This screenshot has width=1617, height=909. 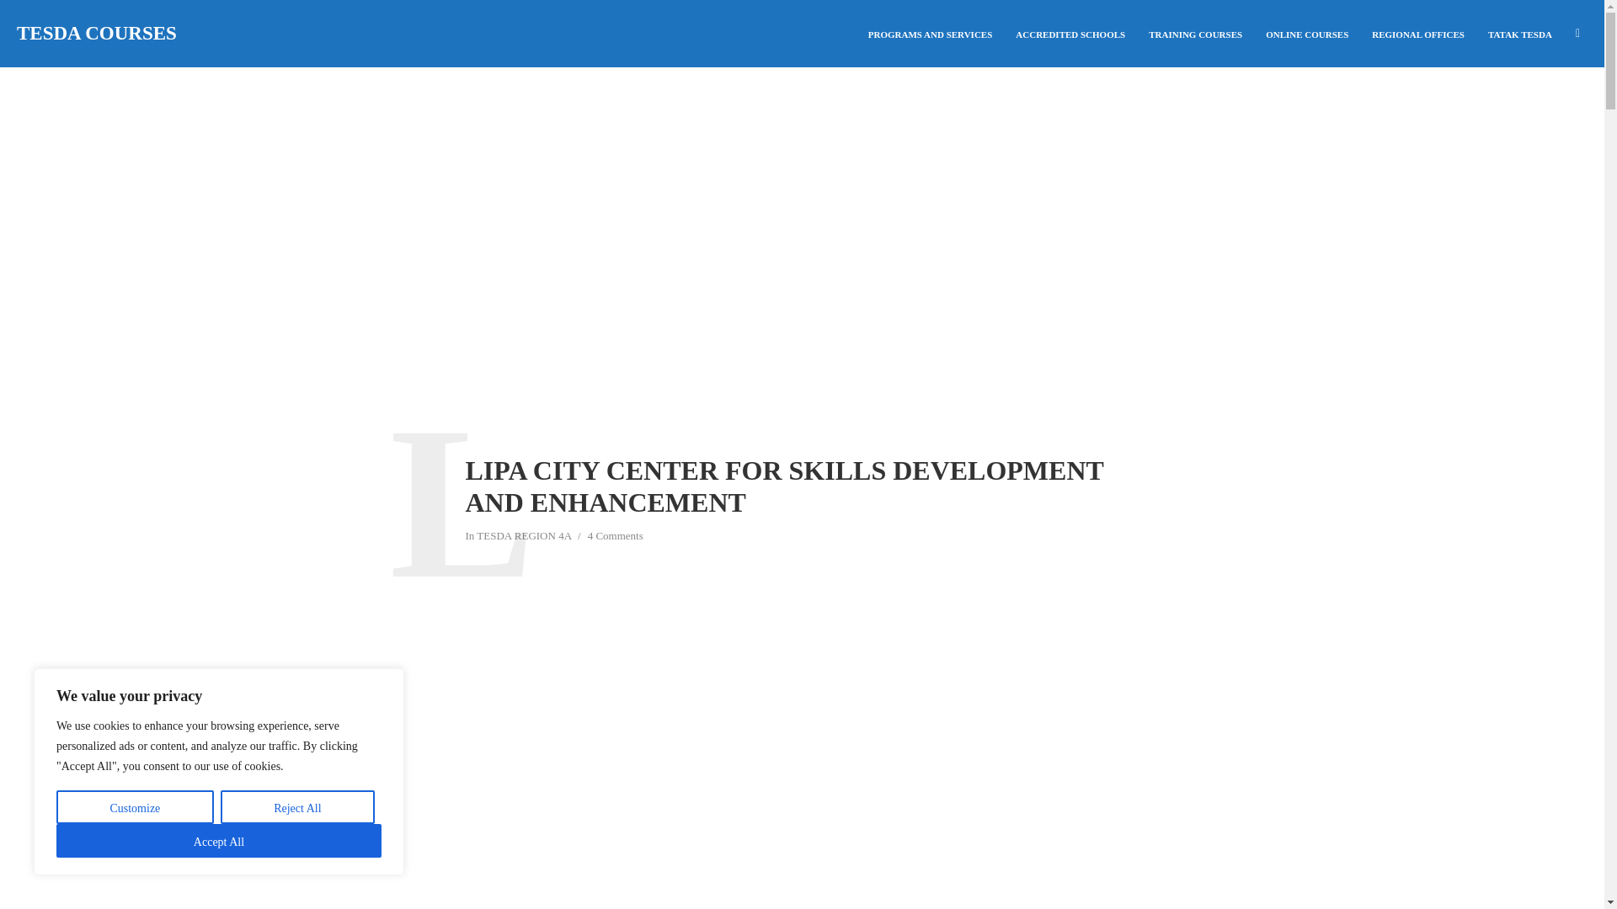 I want to click on ONLINE COURSES, so click(x=1307, y=34).